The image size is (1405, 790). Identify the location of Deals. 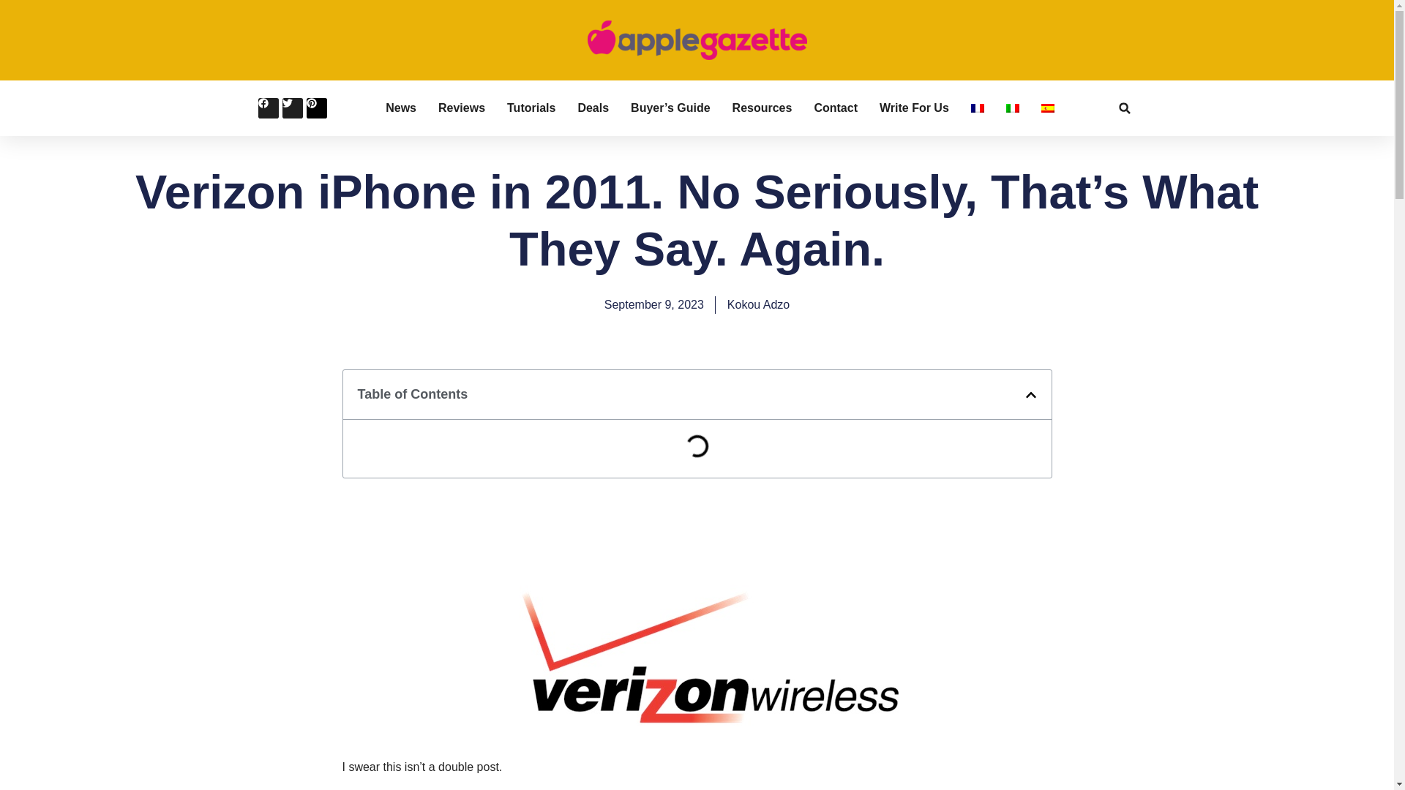
(593, 108).